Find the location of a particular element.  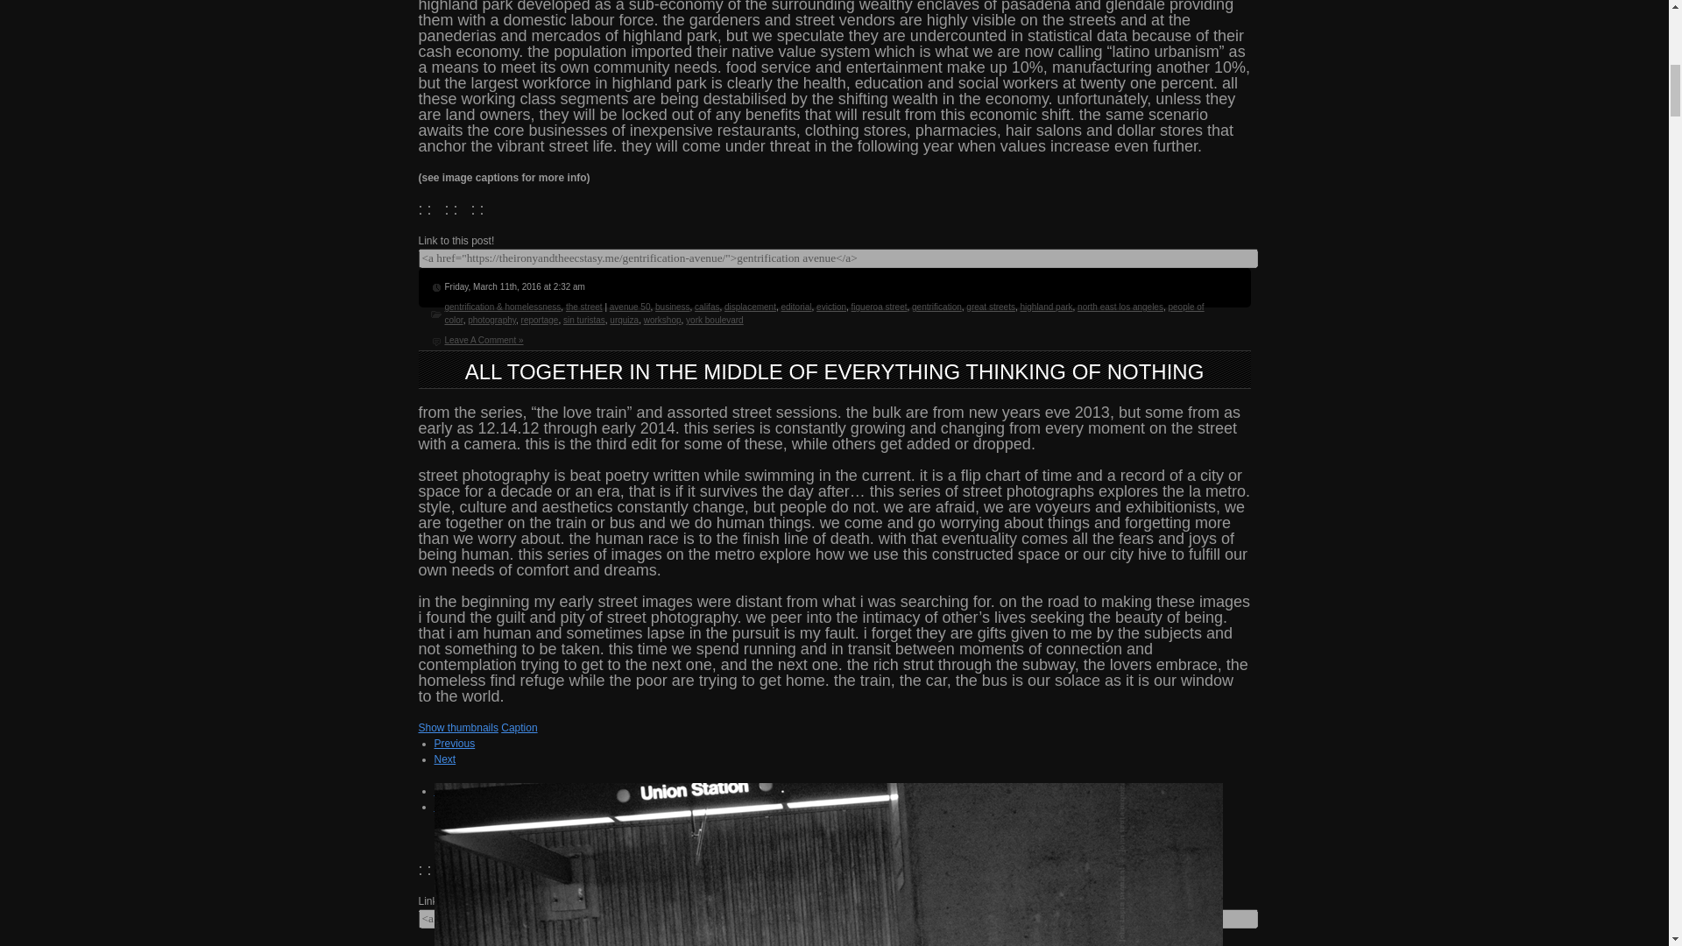

Show thumbnails is located at coordinates (458, 728).